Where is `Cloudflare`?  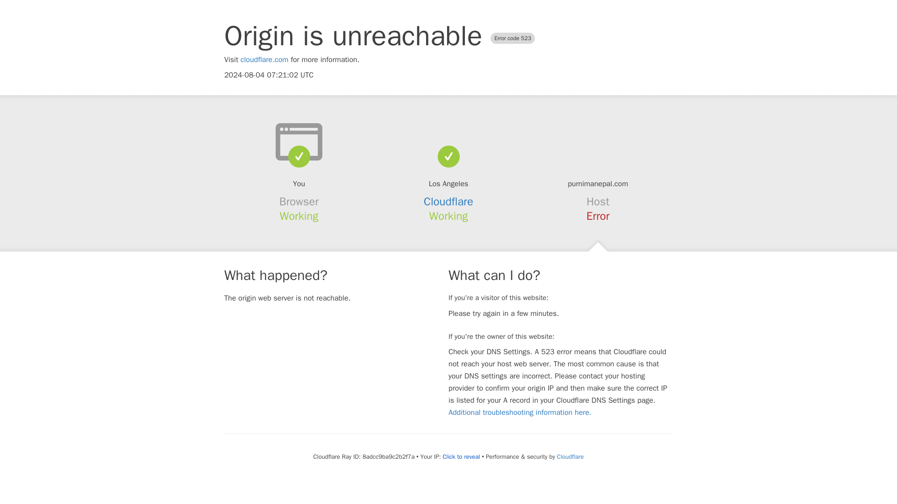 Cloudflare is located at coordinates (448, 202).